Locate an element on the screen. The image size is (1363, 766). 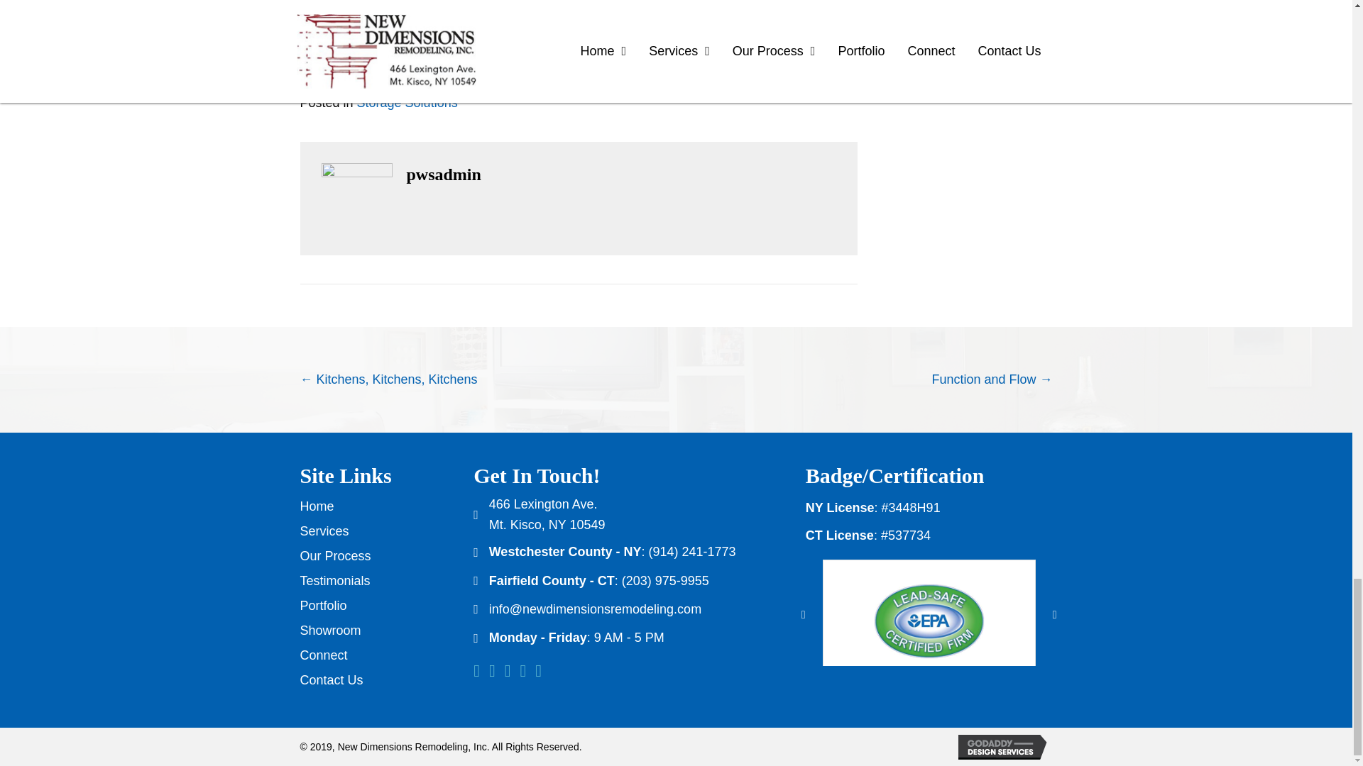
Storage Solutions is located at coordinates (407, 103).